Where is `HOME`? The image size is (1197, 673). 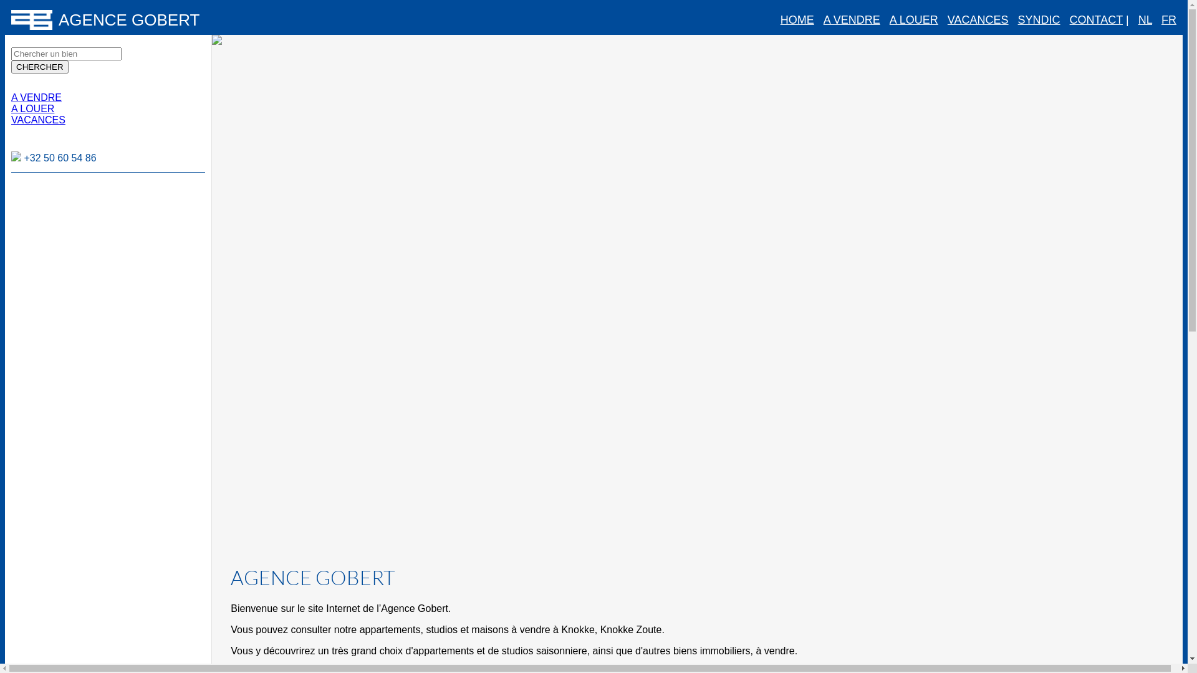 HOME is located at coordinates (797, 20).